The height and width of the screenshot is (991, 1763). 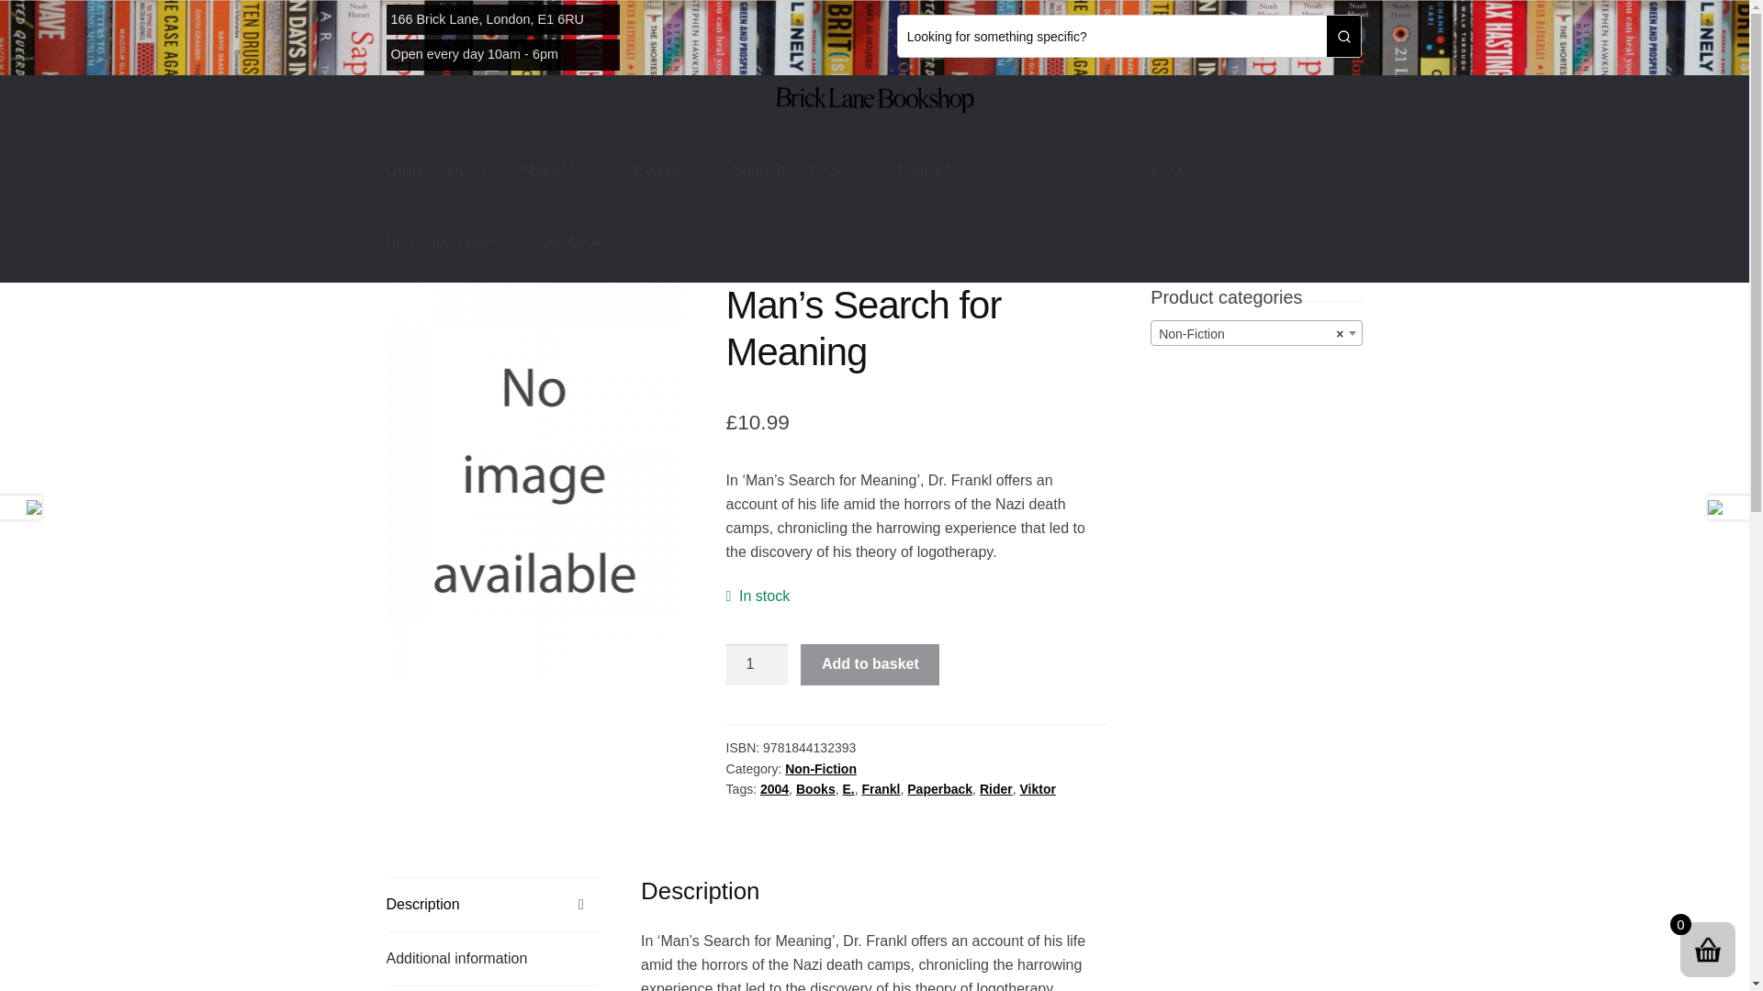 What do you see at coordinates (1256, 170) in the screenshot?
I see `View your shopping basket` at bounding box center [1256, 170].